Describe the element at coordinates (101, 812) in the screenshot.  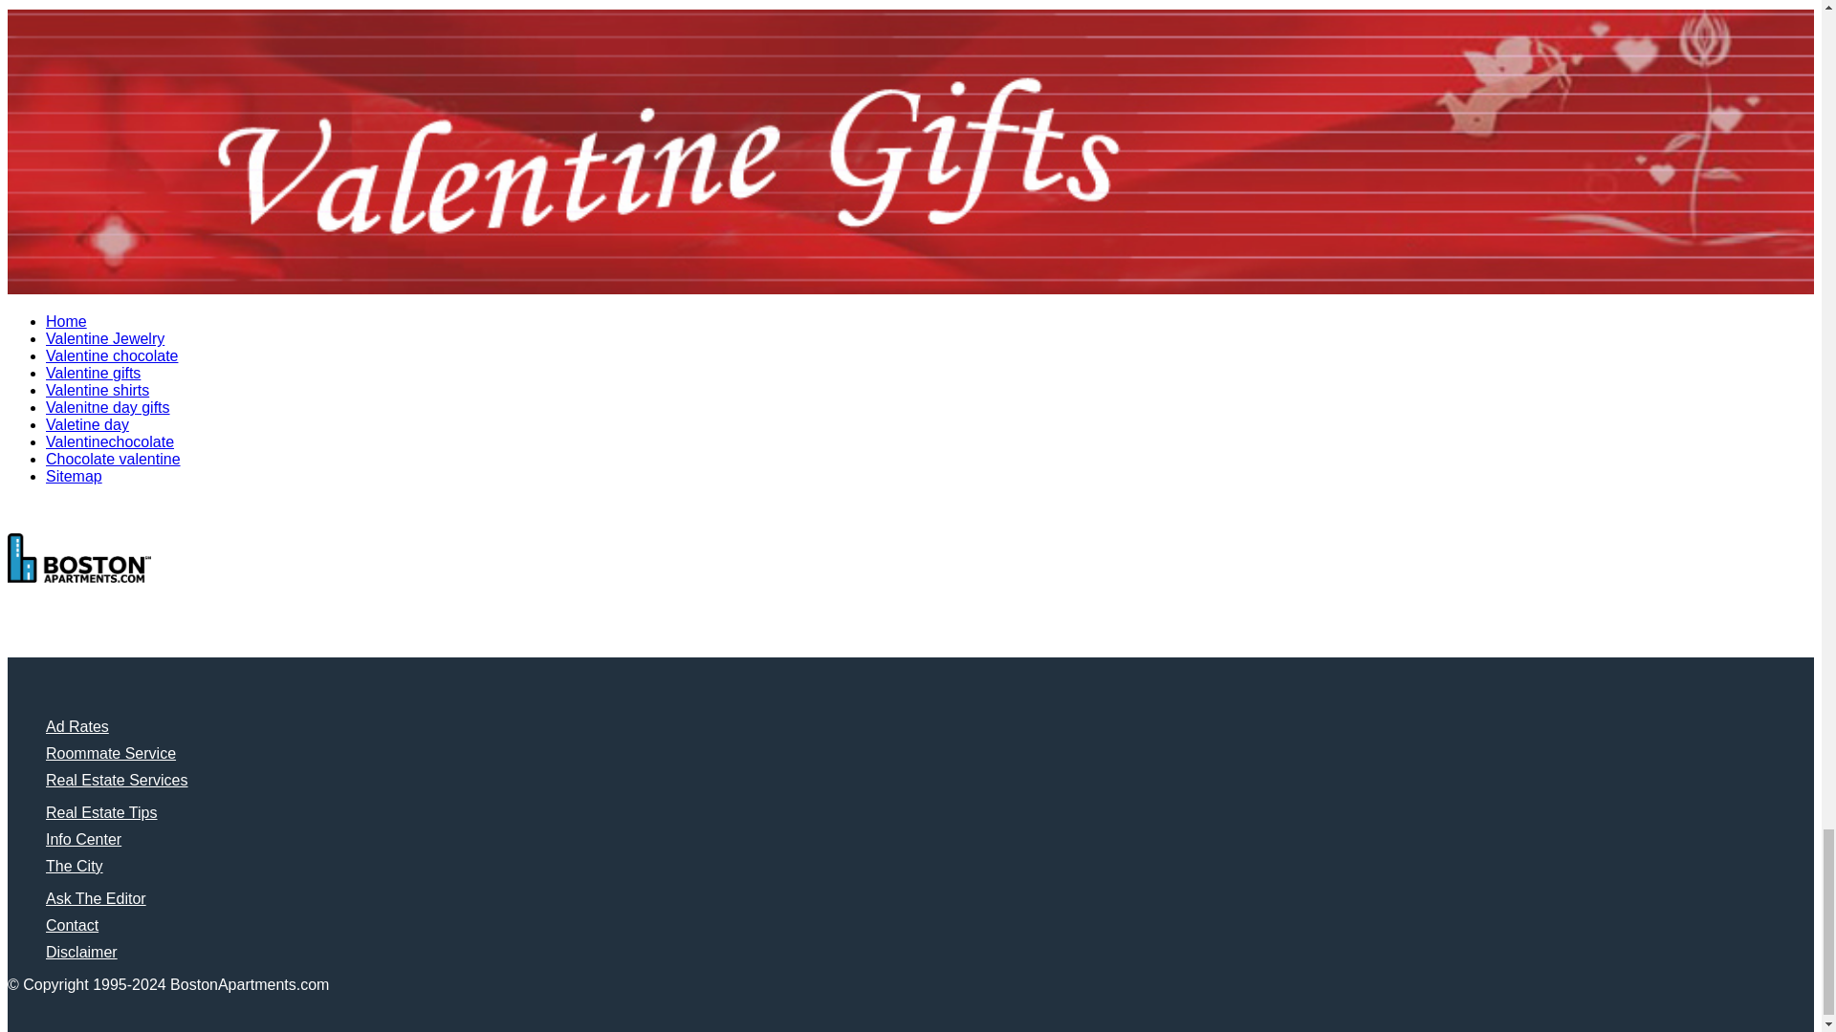
I see `Real Estate Tips` at that location.